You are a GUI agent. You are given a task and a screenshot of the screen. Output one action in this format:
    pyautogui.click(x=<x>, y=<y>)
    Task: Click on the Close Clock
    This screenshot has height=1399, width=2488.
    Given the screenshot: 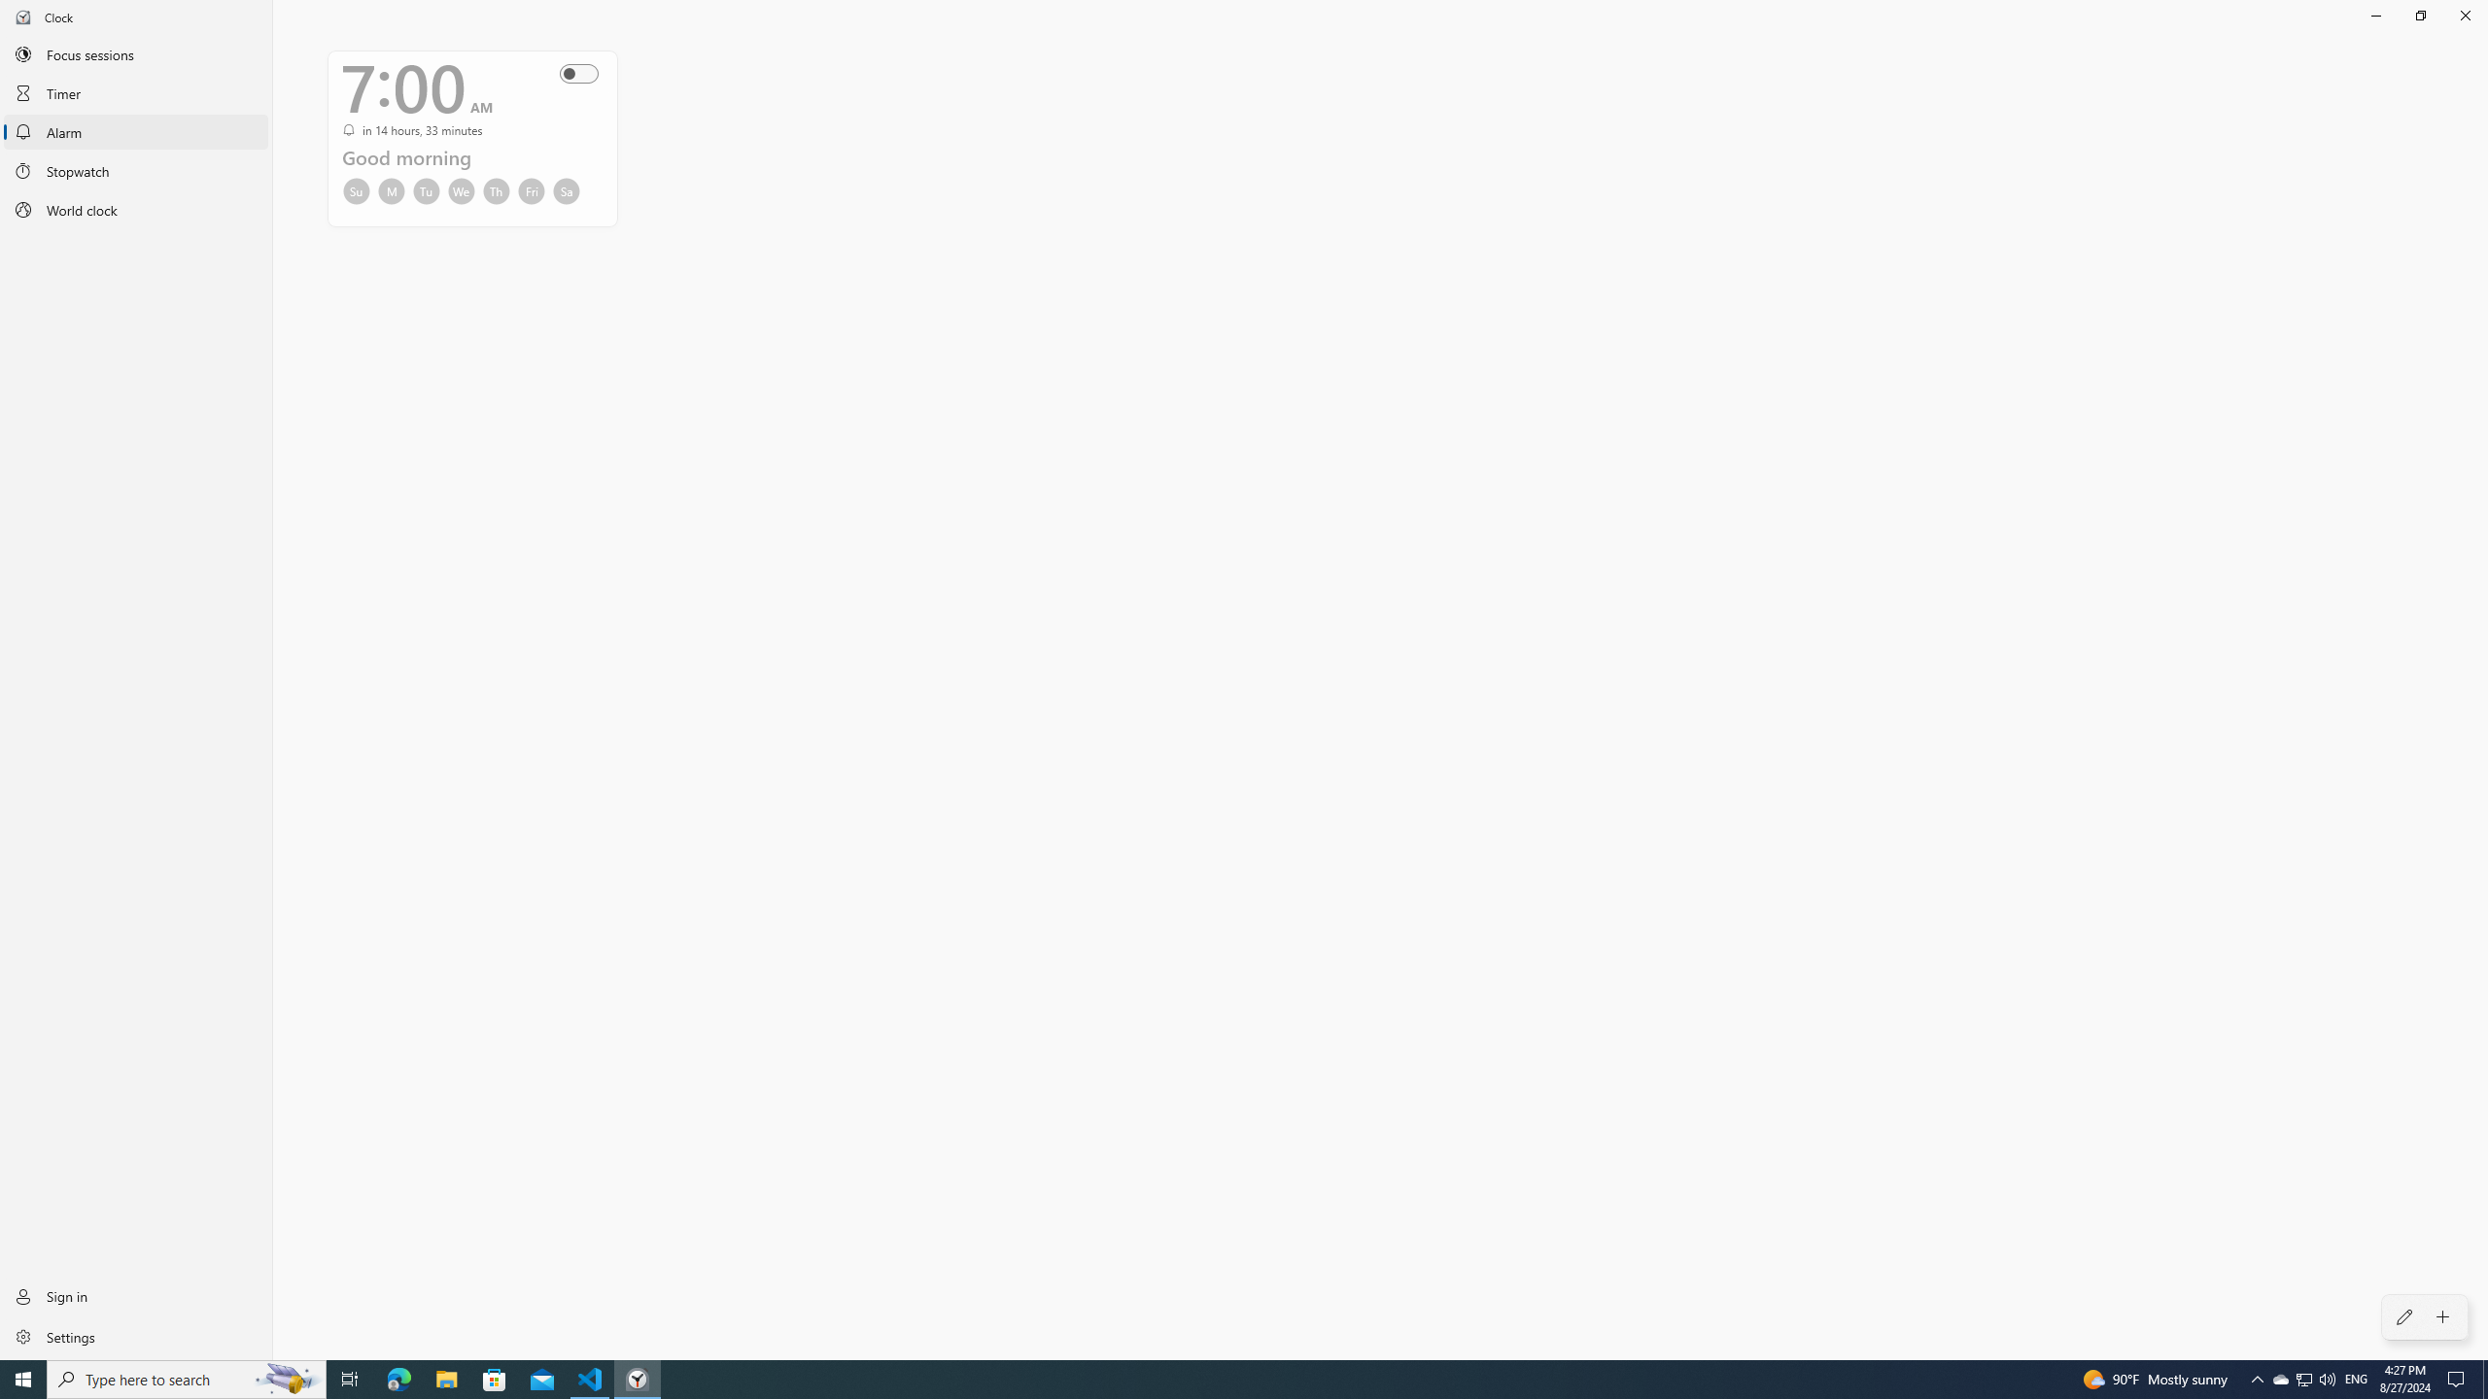 What is the action you would take?
    pyautogui.click(x=2465, y=16)
    